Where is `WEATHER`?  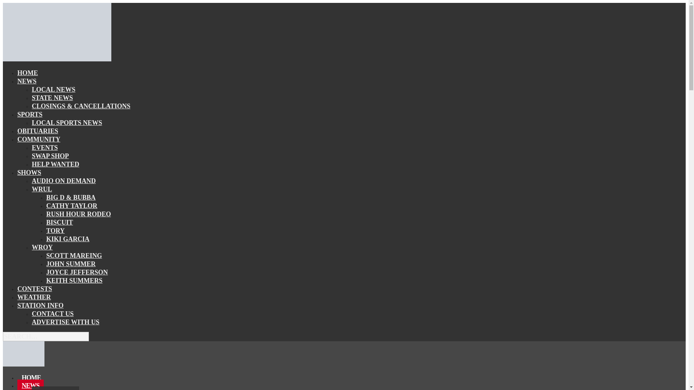 WEATHER is located at coordinates (34, 297).